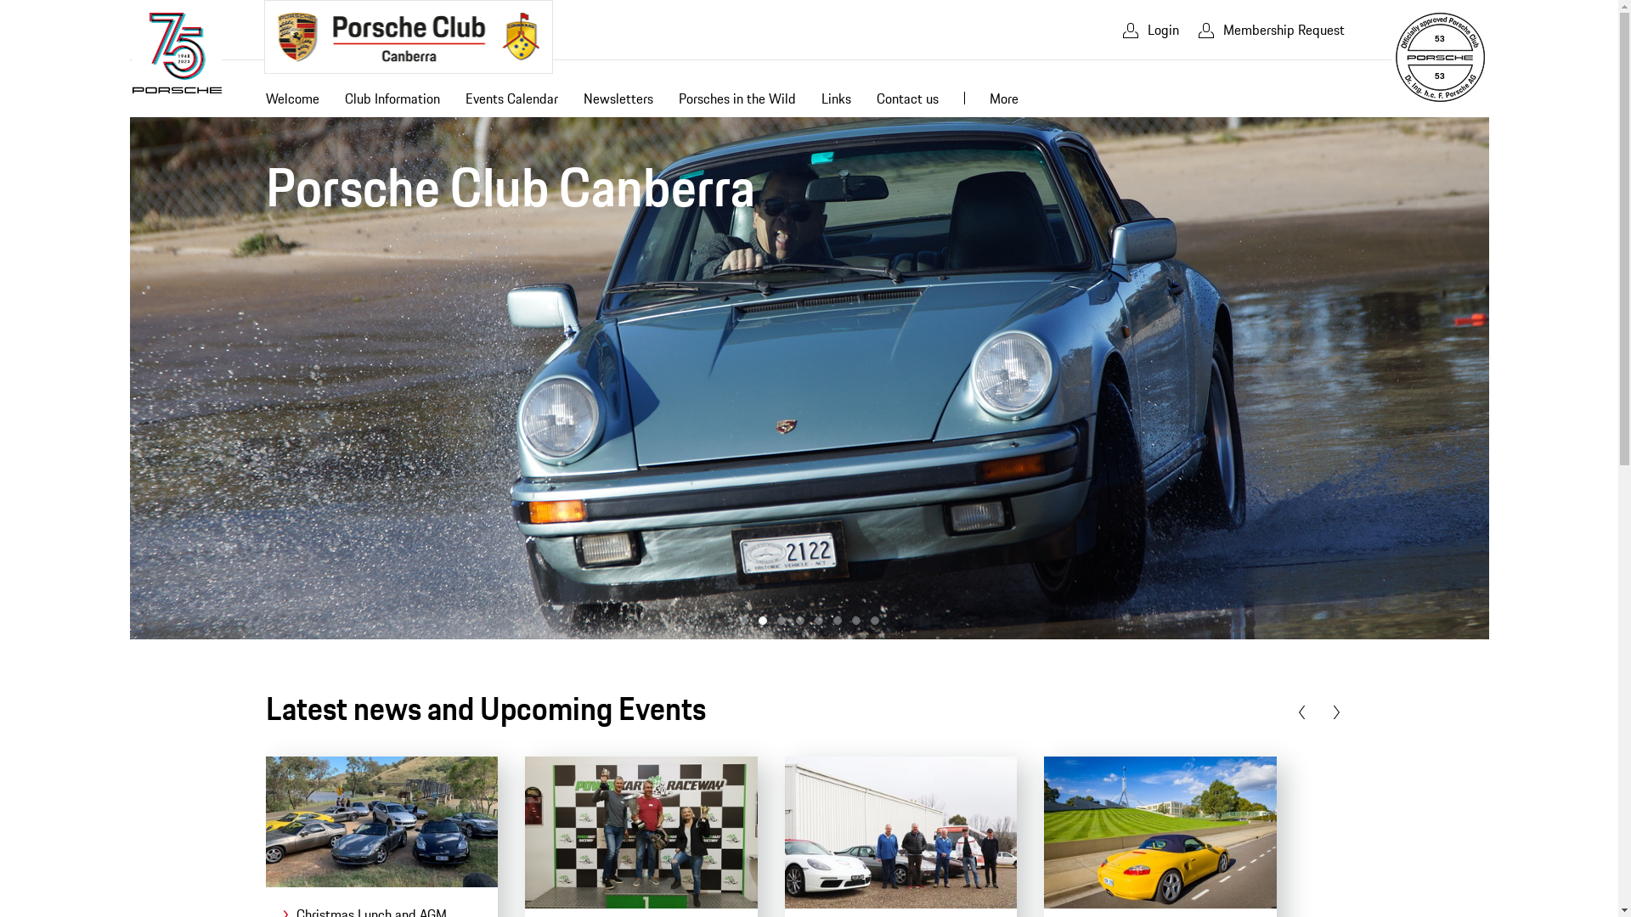 The height and width of the screenshot is (917, 1631). What do you see at coordinates (511, 102) in the screenshot?
I see `Events Calendar` at bounding box center [511, 102].